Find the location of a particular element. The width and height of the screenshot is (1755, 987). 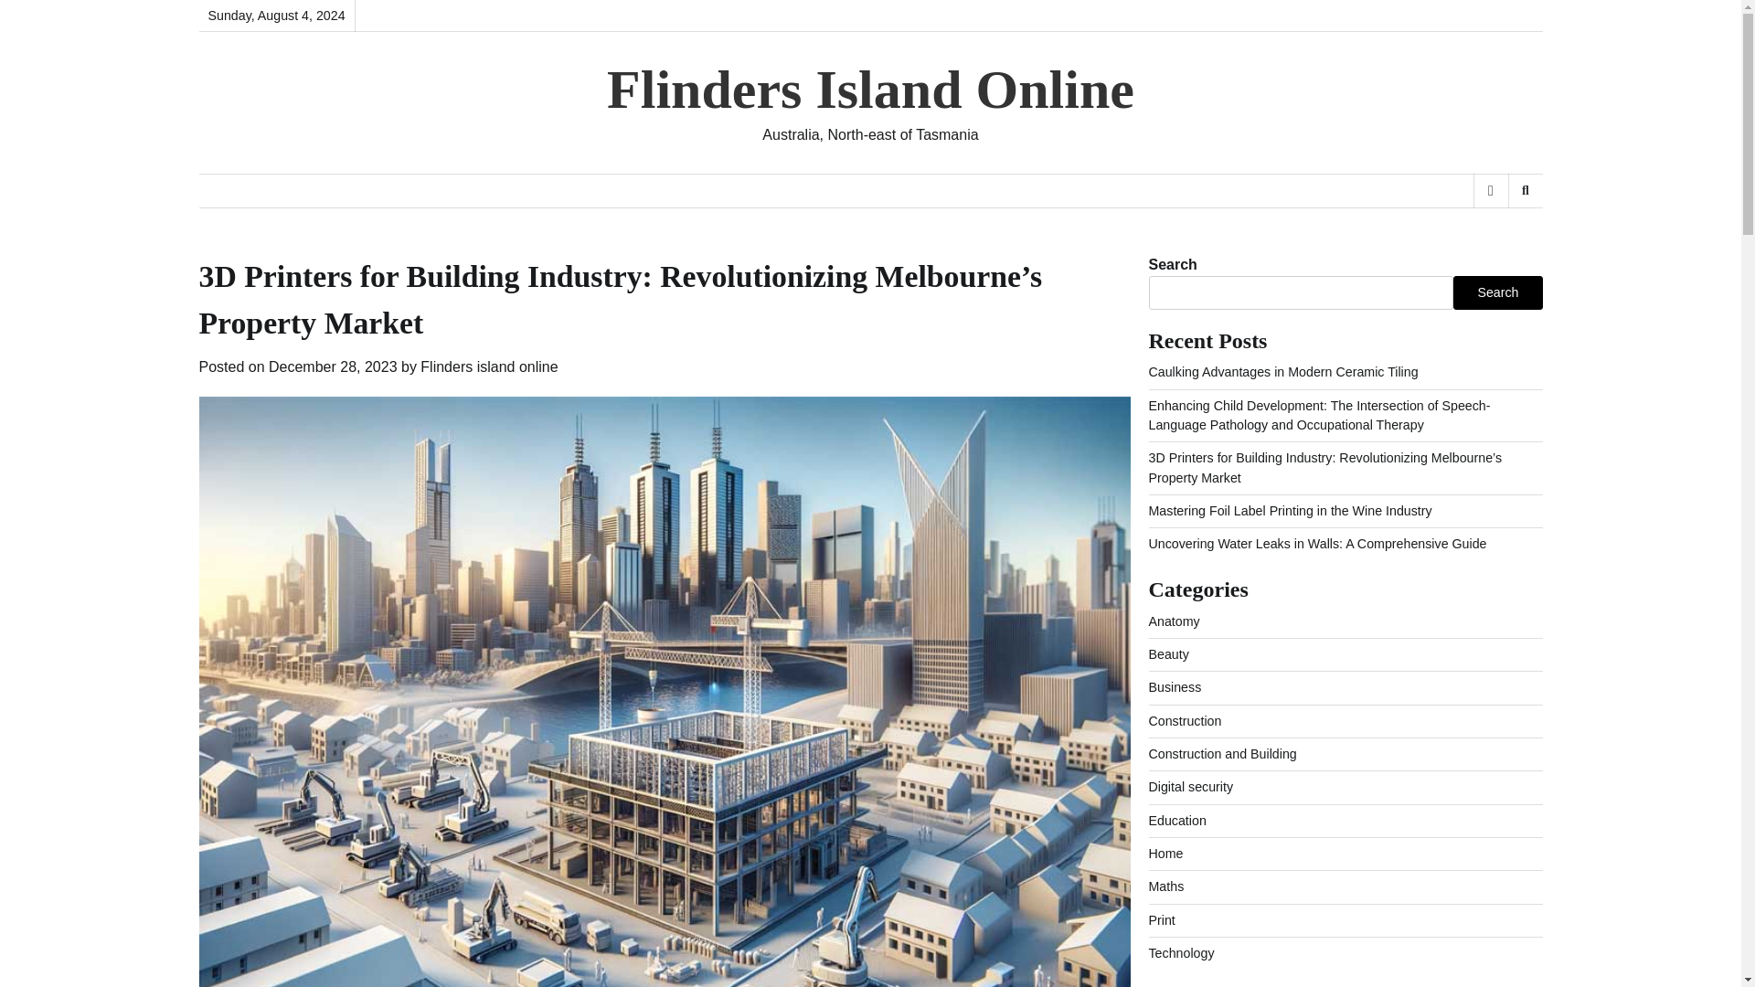

Mastering Foil Label Printing in the Wine Industry is located at coordinates (1289, 510).